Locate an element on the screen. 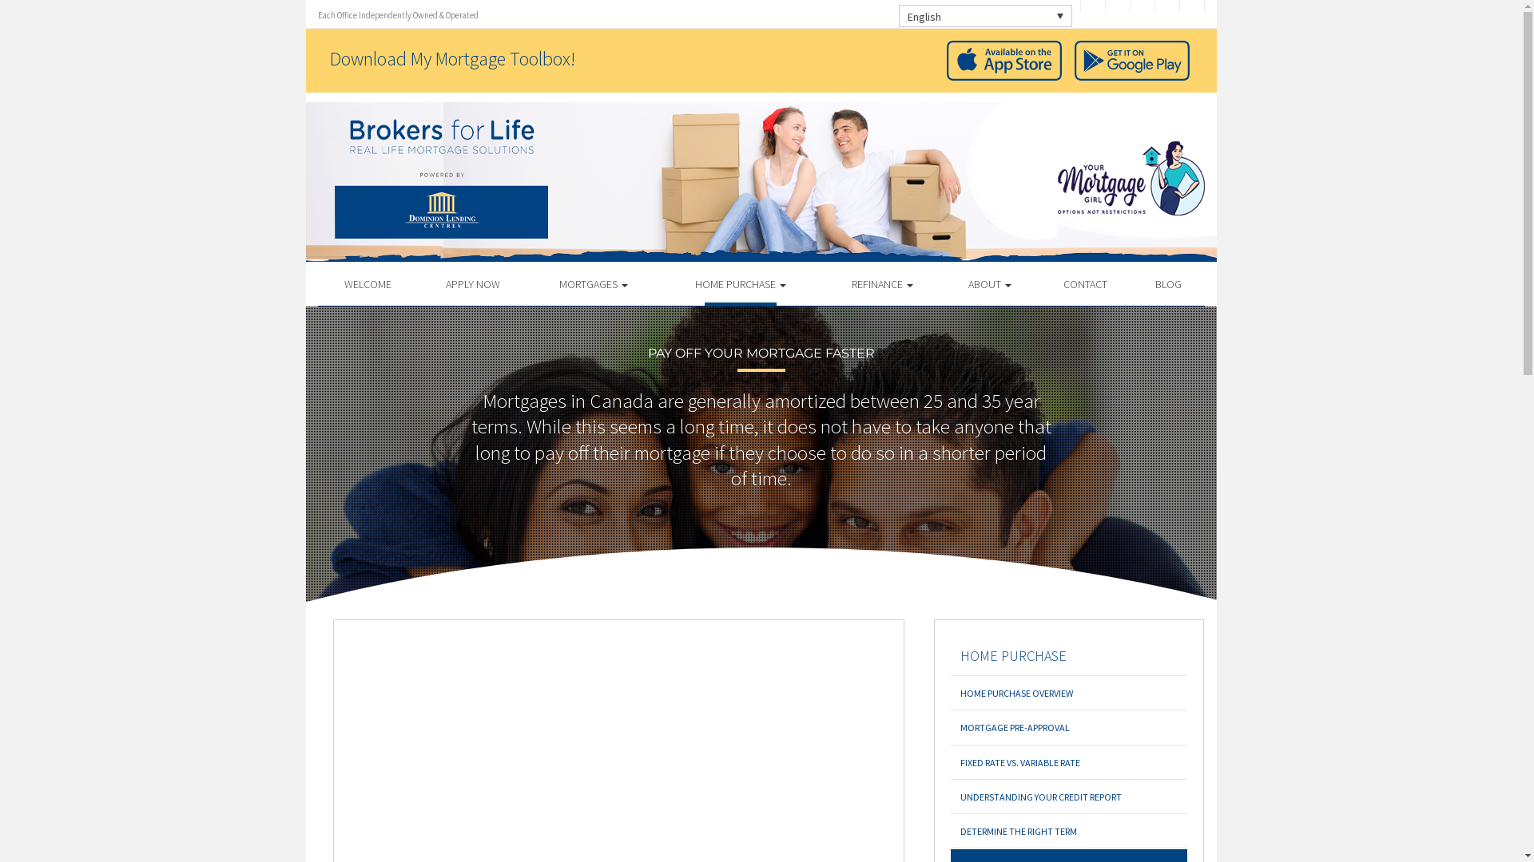 The width and height of the screenshot is (1534, 862). REFINANCE is located at coordinates (882, 284).